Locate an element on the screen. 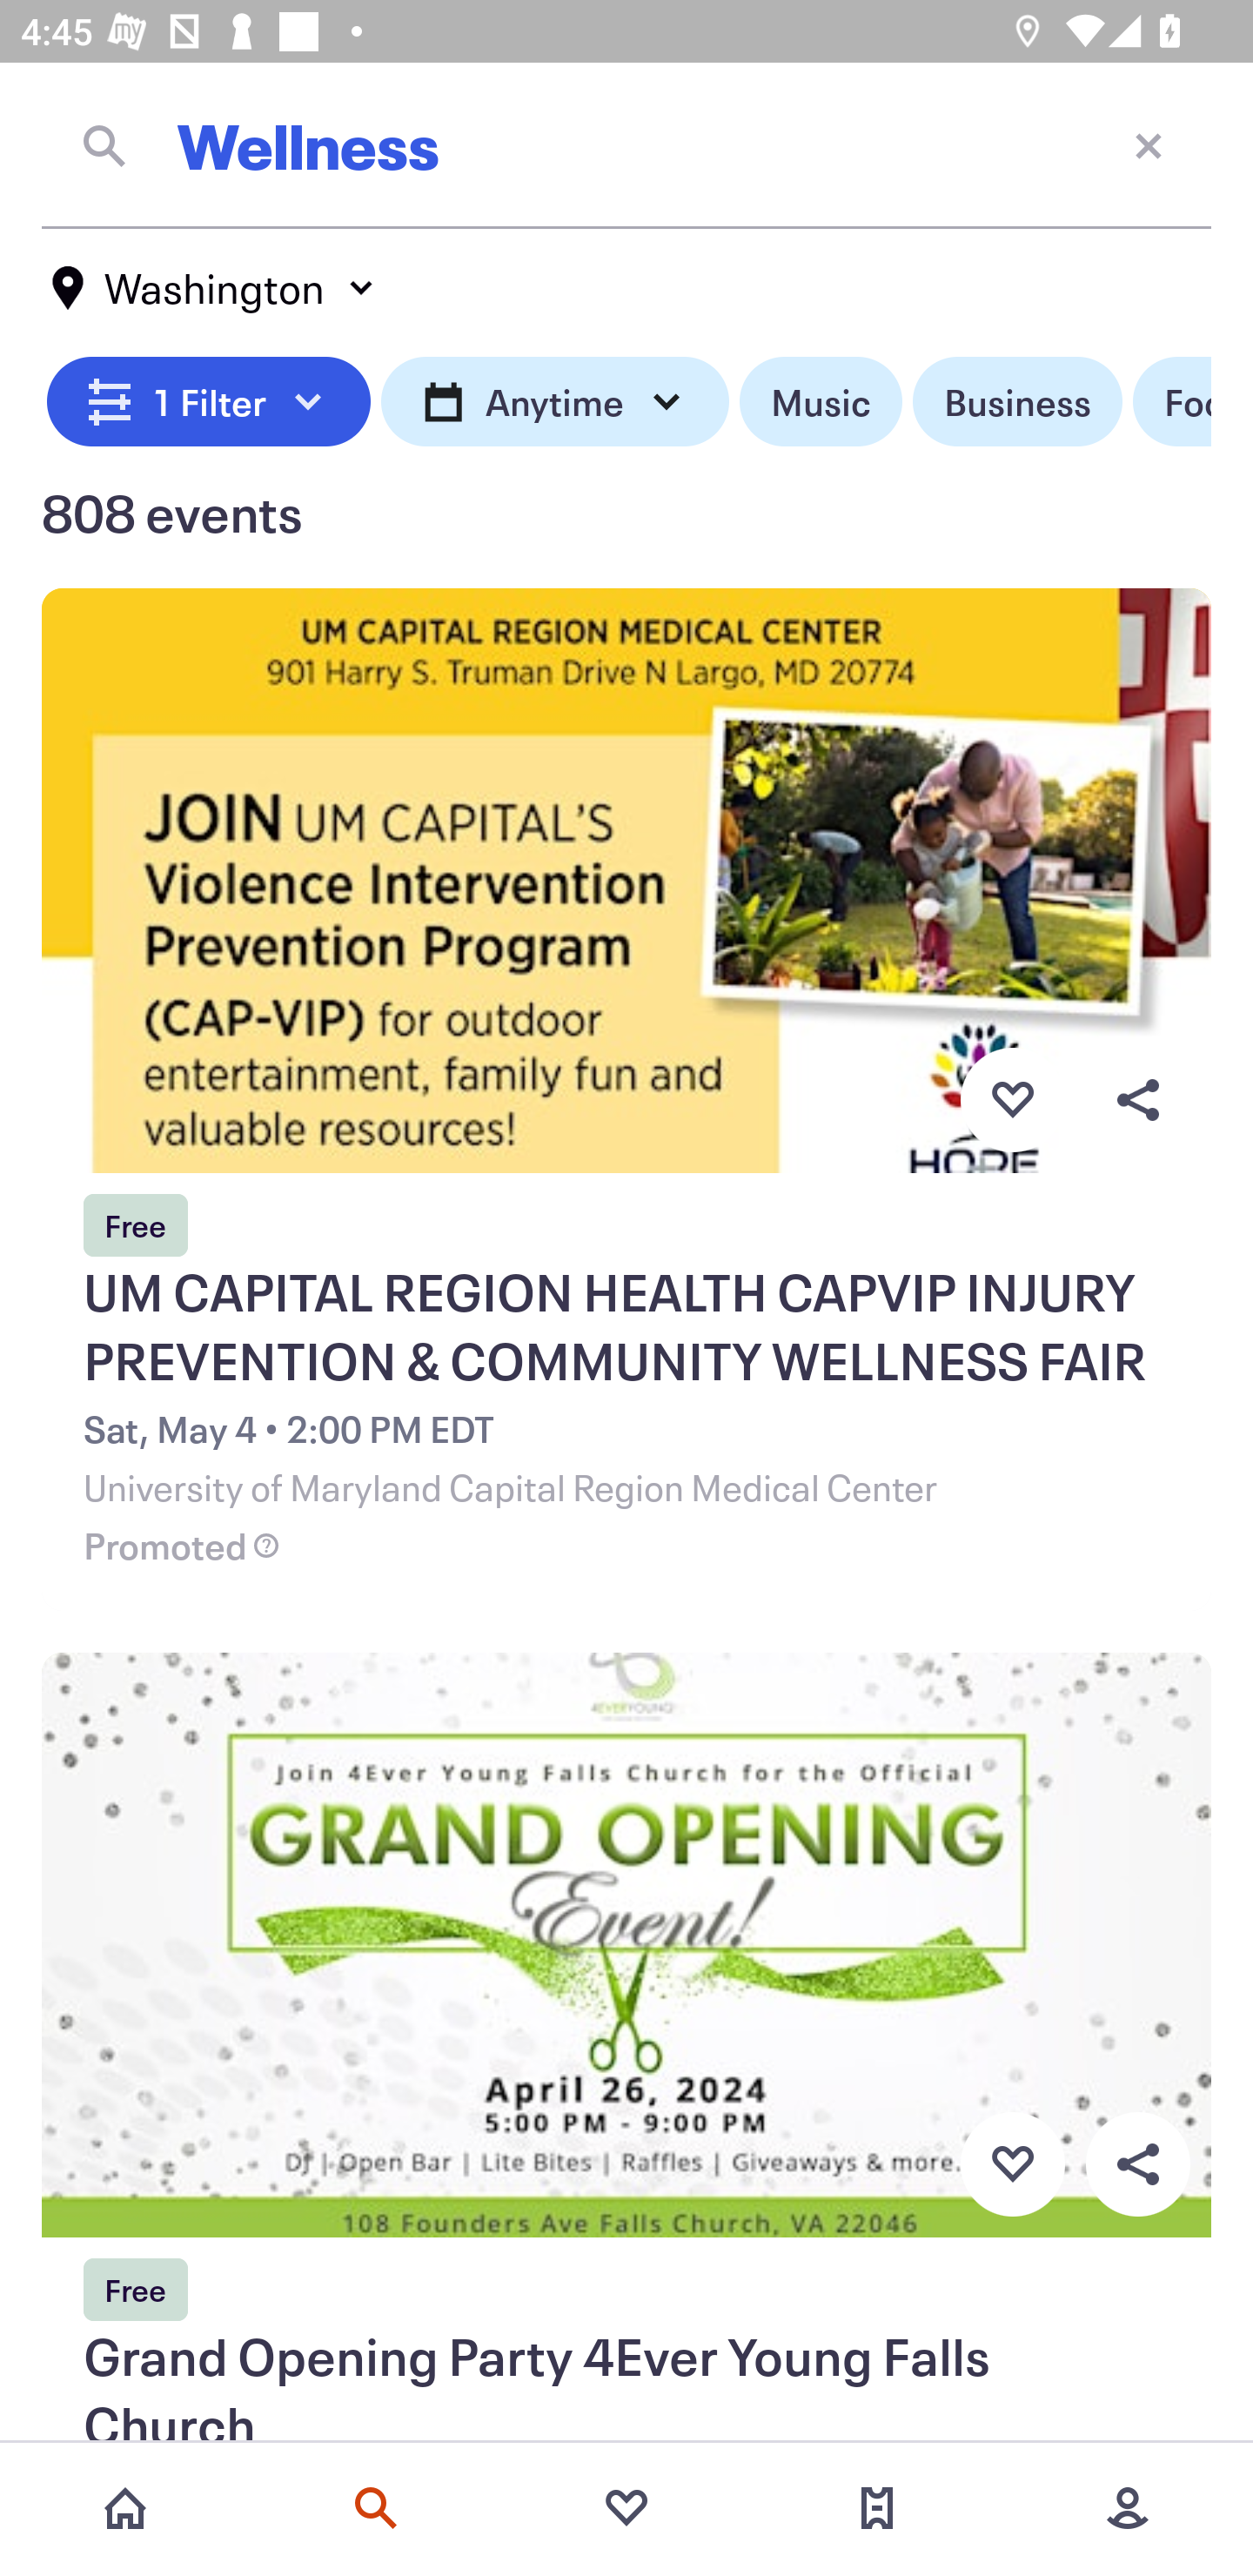 The image size is (1253, 2576). Washington is located at coordinates (214, 288).